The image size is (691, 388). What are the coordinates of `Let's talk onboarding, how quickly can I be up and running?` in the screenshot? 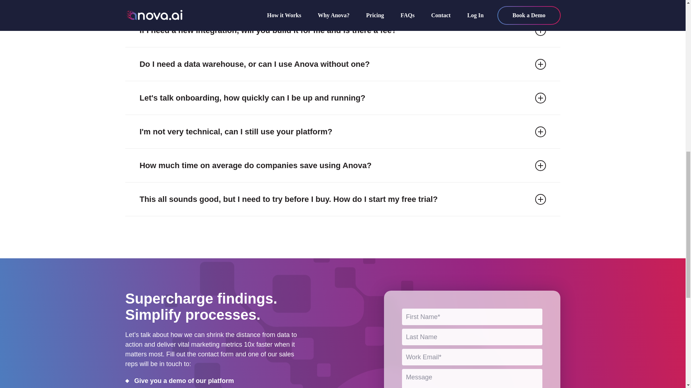 It's located at (343, 98).